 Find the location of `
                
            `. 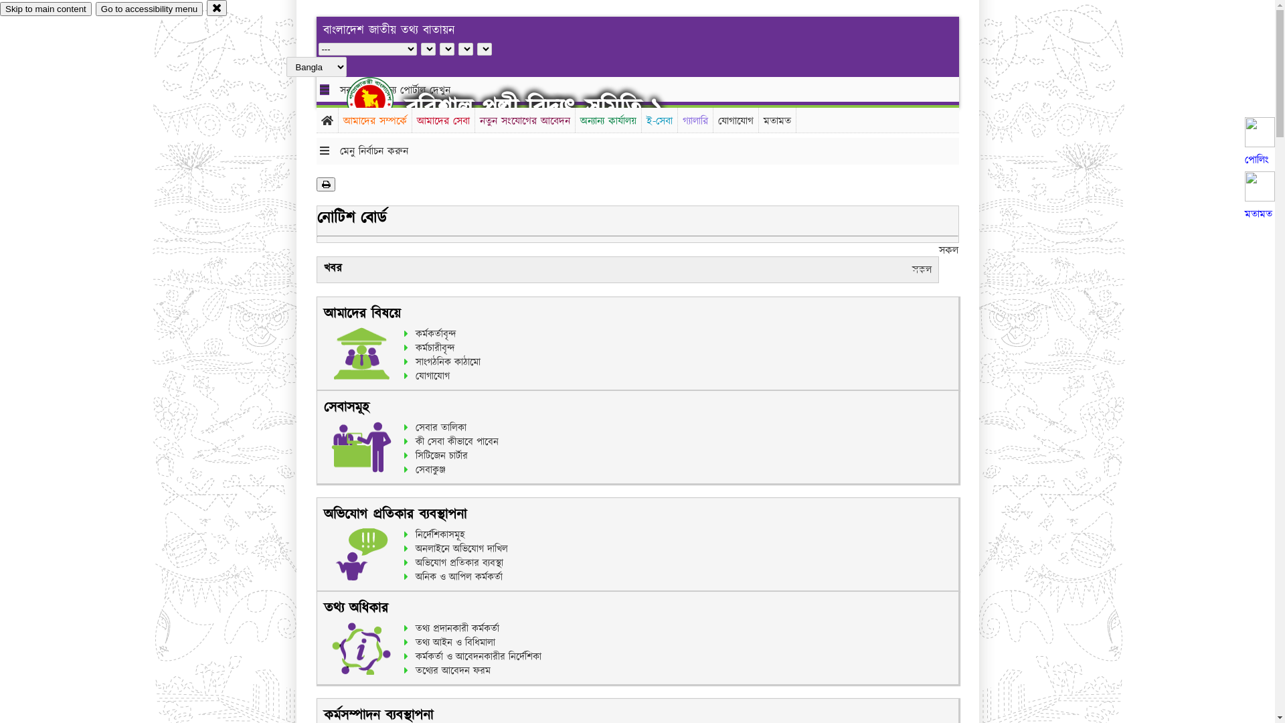


                
             is located at coordinates (381, 100).